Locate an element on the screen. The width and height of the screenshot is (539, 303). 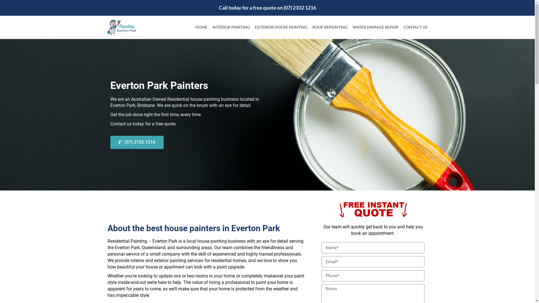
Call today for a free quote on (07) 2102 1216 is located at coordinates (268, 8).